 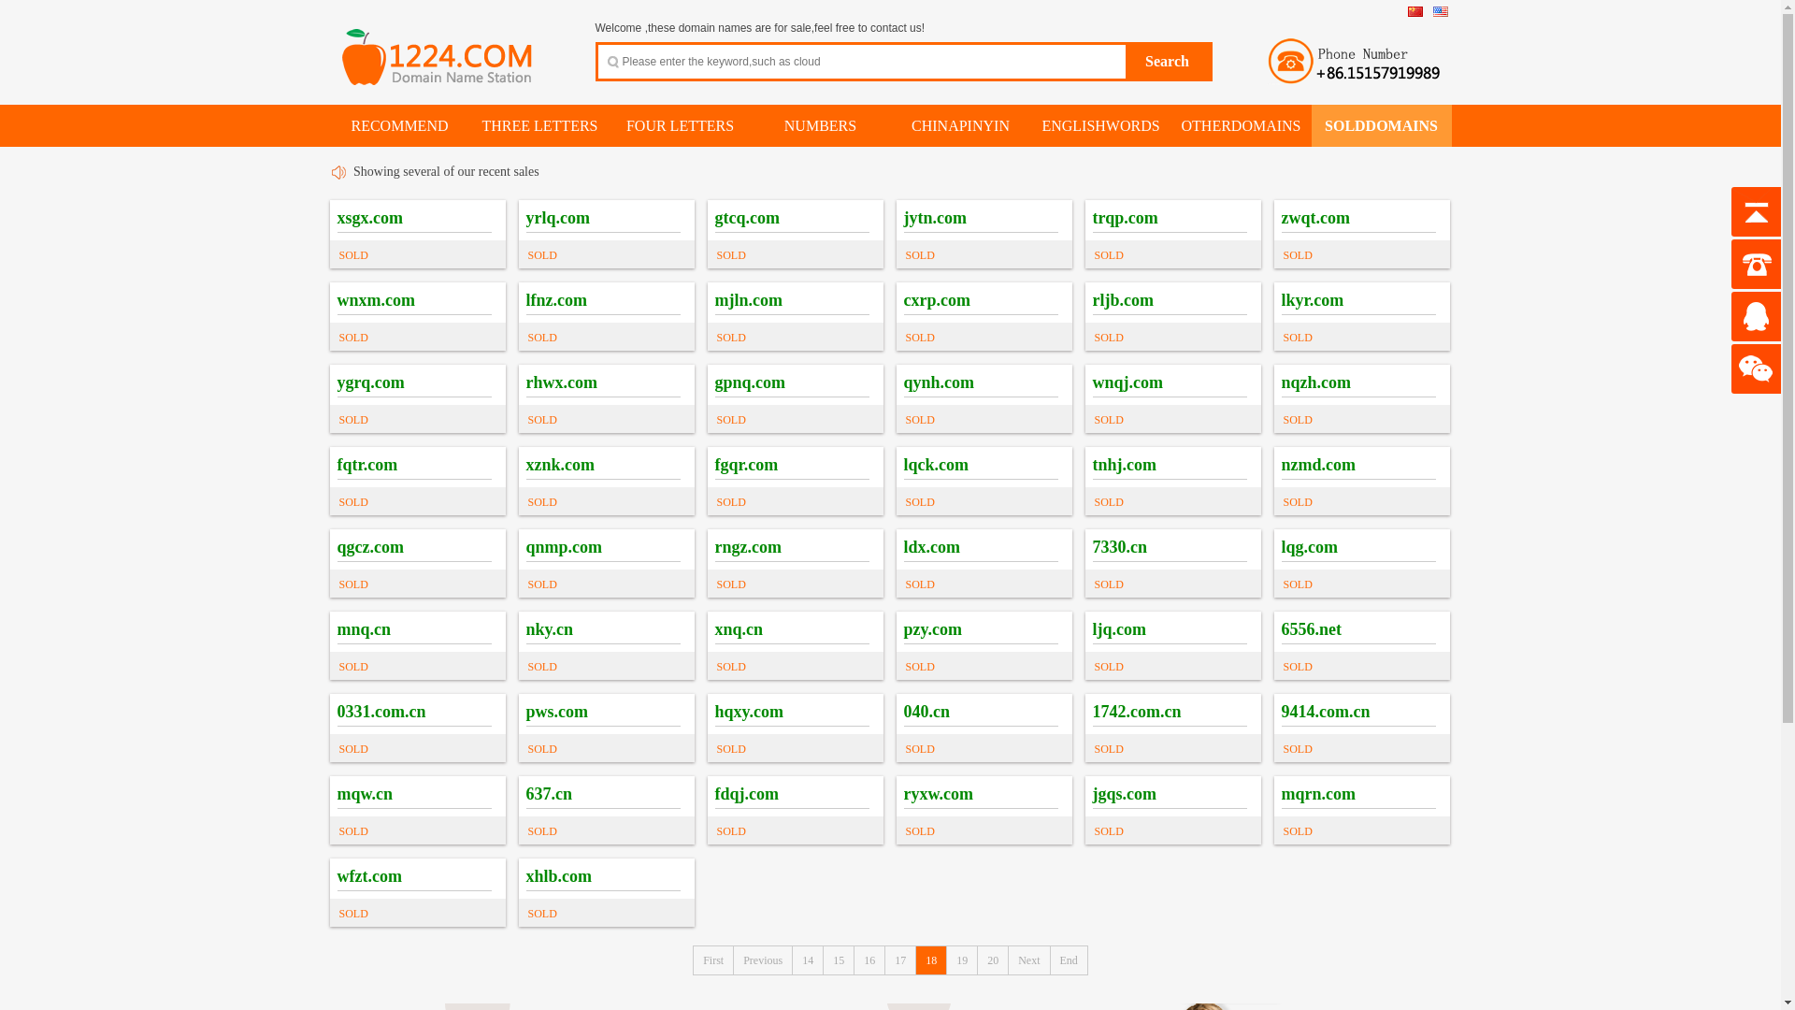 What do you see at coordinates (368, 876) in the screenshot?
I see `wfzt.com` at bounding box center [368, 876].